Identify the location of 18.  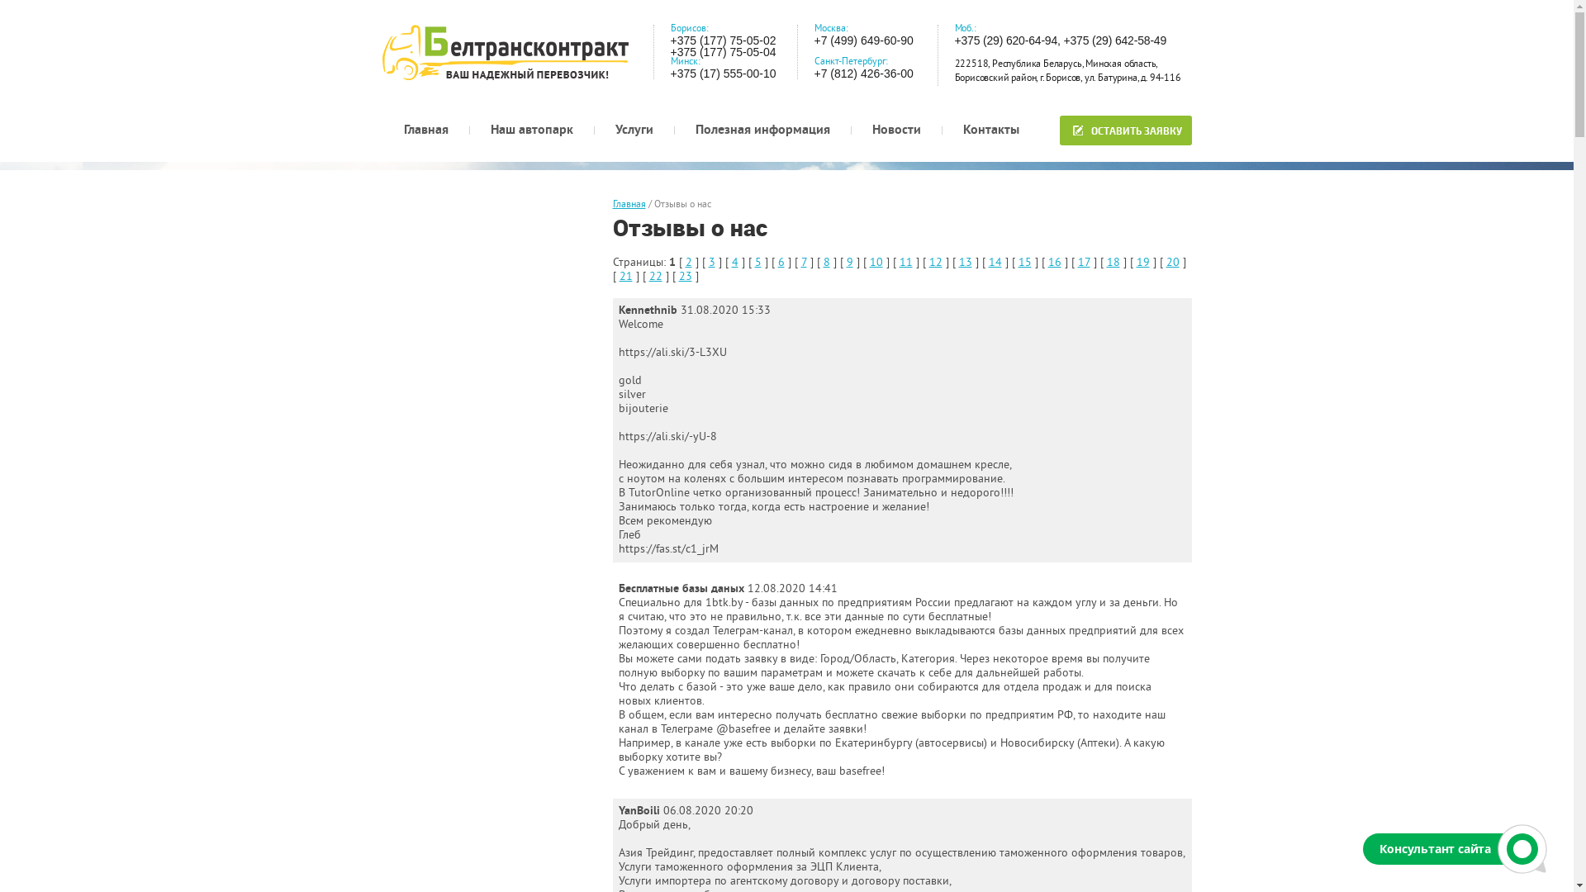
(1114, 263).